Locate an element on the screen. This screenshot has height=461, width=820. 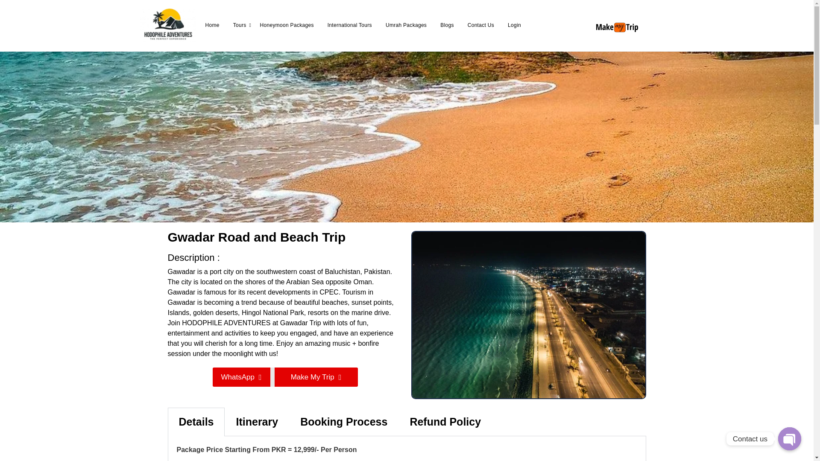
Login is located at coordinates (514, 26).